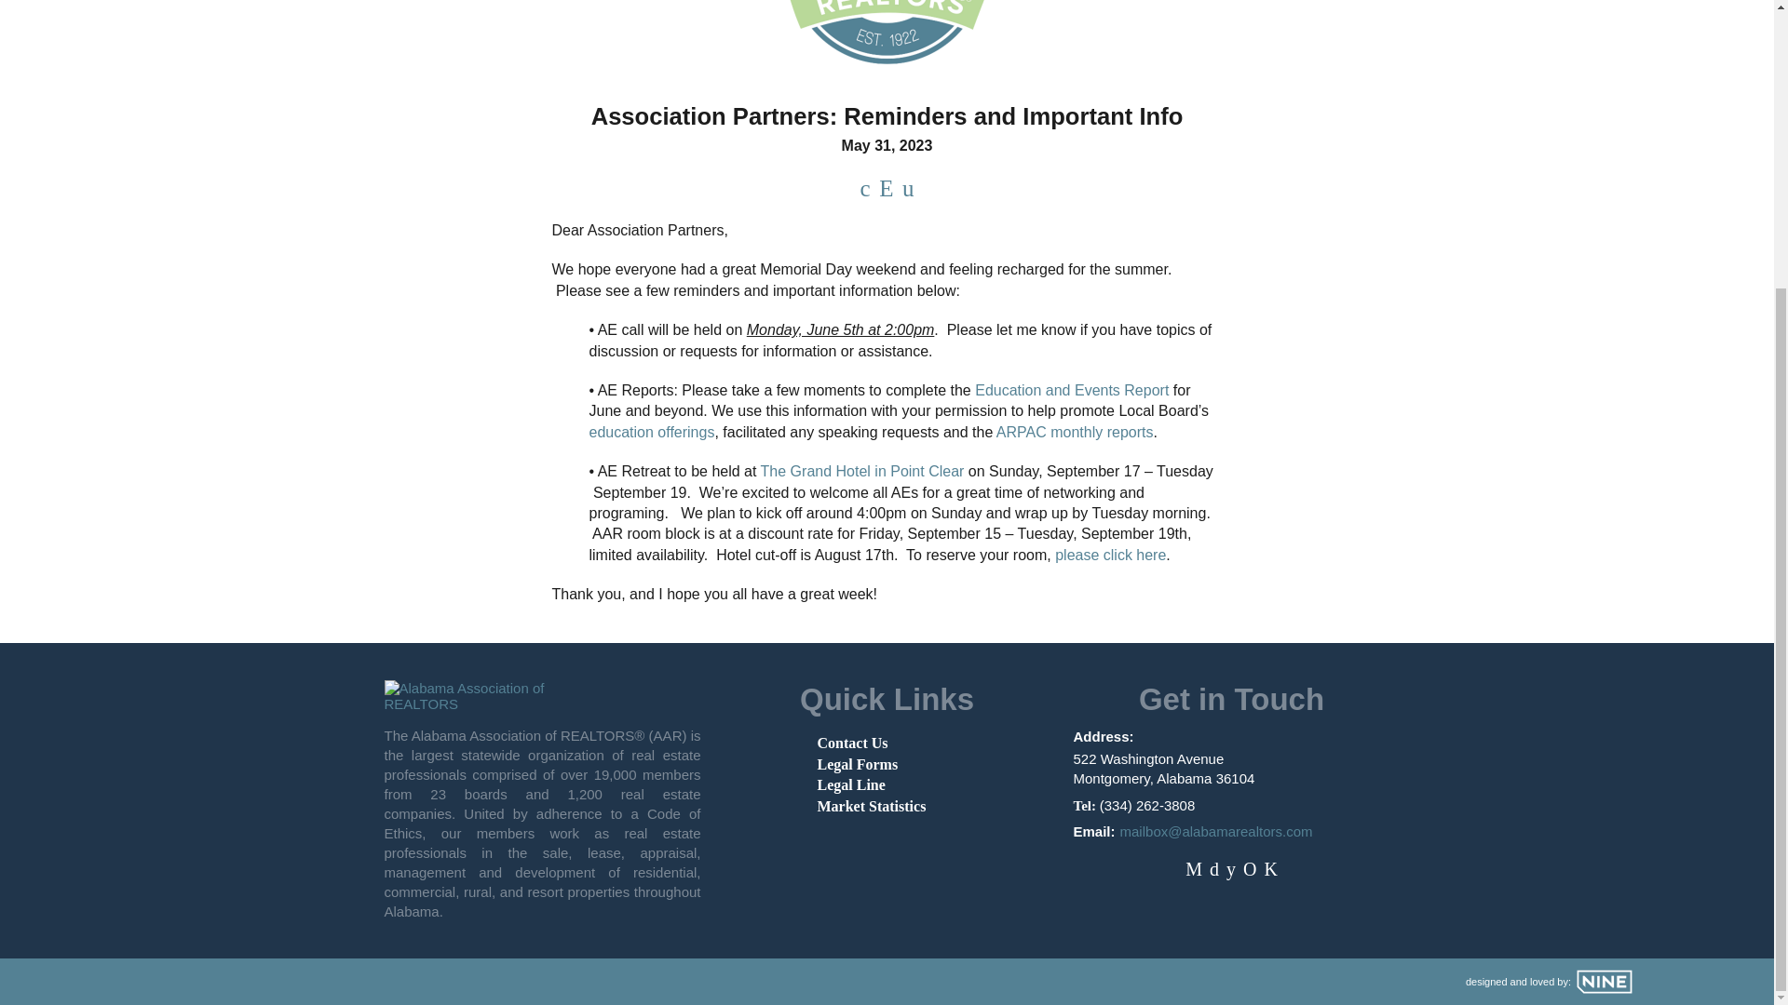  What do you see at coordinates (853, 743) in the screenshot?
I see `Contact Us` at bounding box center [853, 743].